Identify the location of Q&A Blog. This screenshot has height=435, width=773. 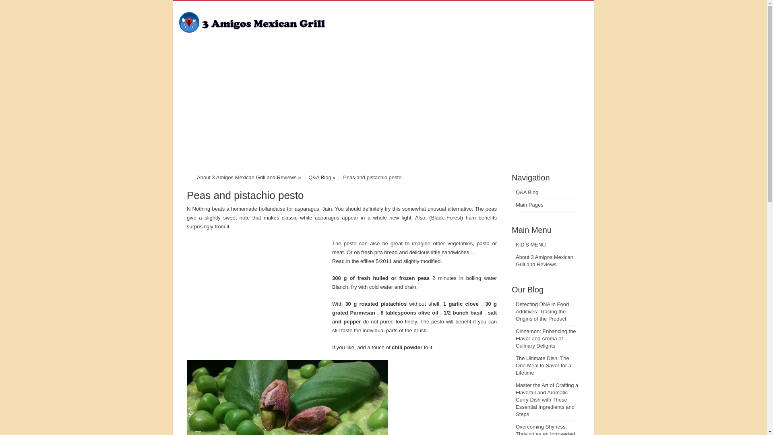
(320, 177).